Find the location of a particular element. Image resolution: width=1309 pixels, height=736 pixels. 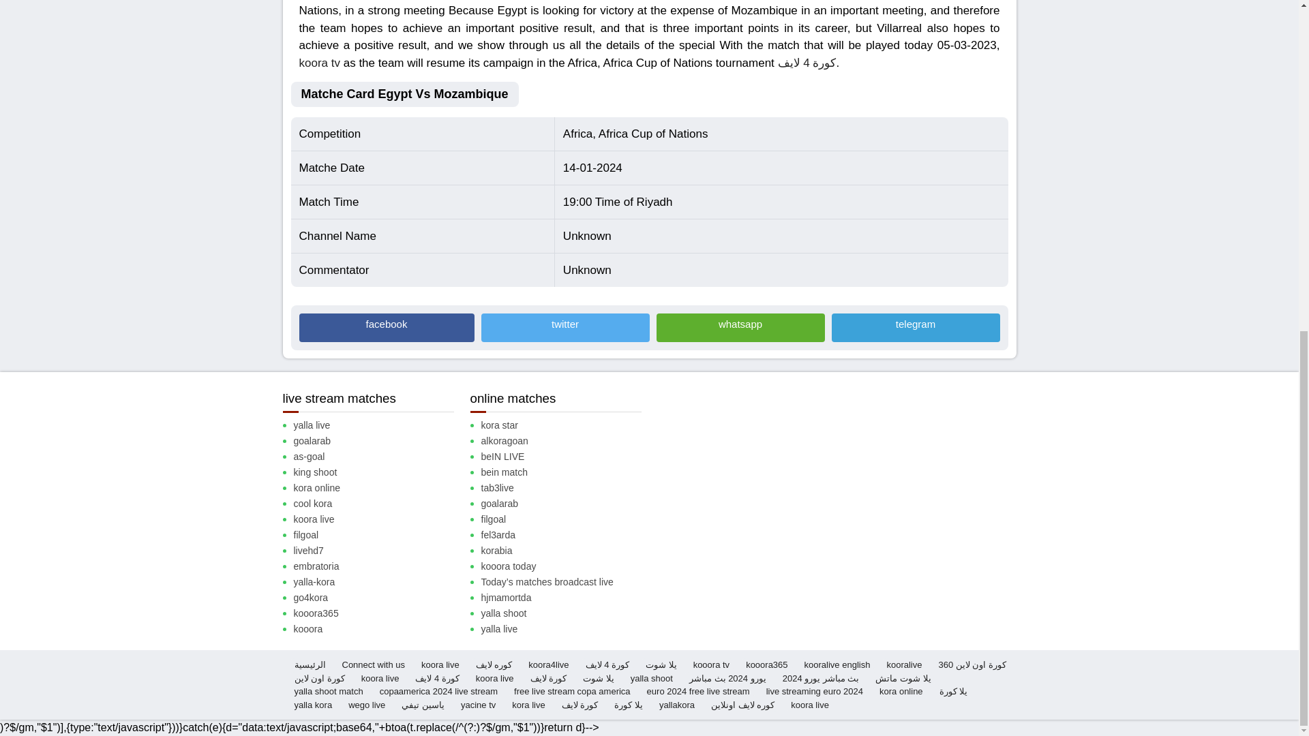

Share to twitter is located at coordinates (565, 328).